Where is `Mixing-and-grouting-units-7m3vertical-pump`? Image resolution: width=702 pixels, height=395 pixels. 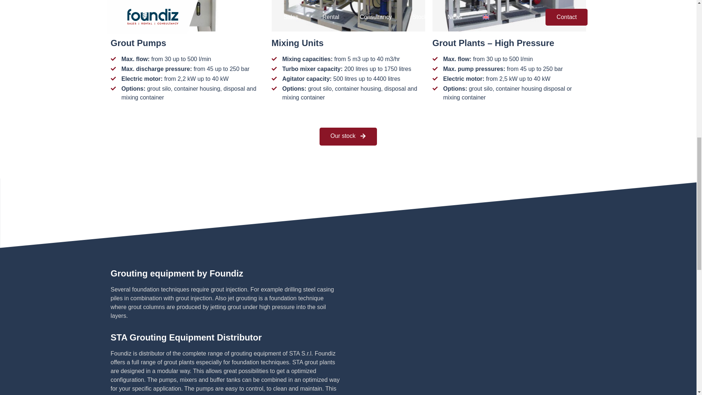
Mixing-and-grouting-units-7m3vertical-pump is located at coordinates (348, 16).